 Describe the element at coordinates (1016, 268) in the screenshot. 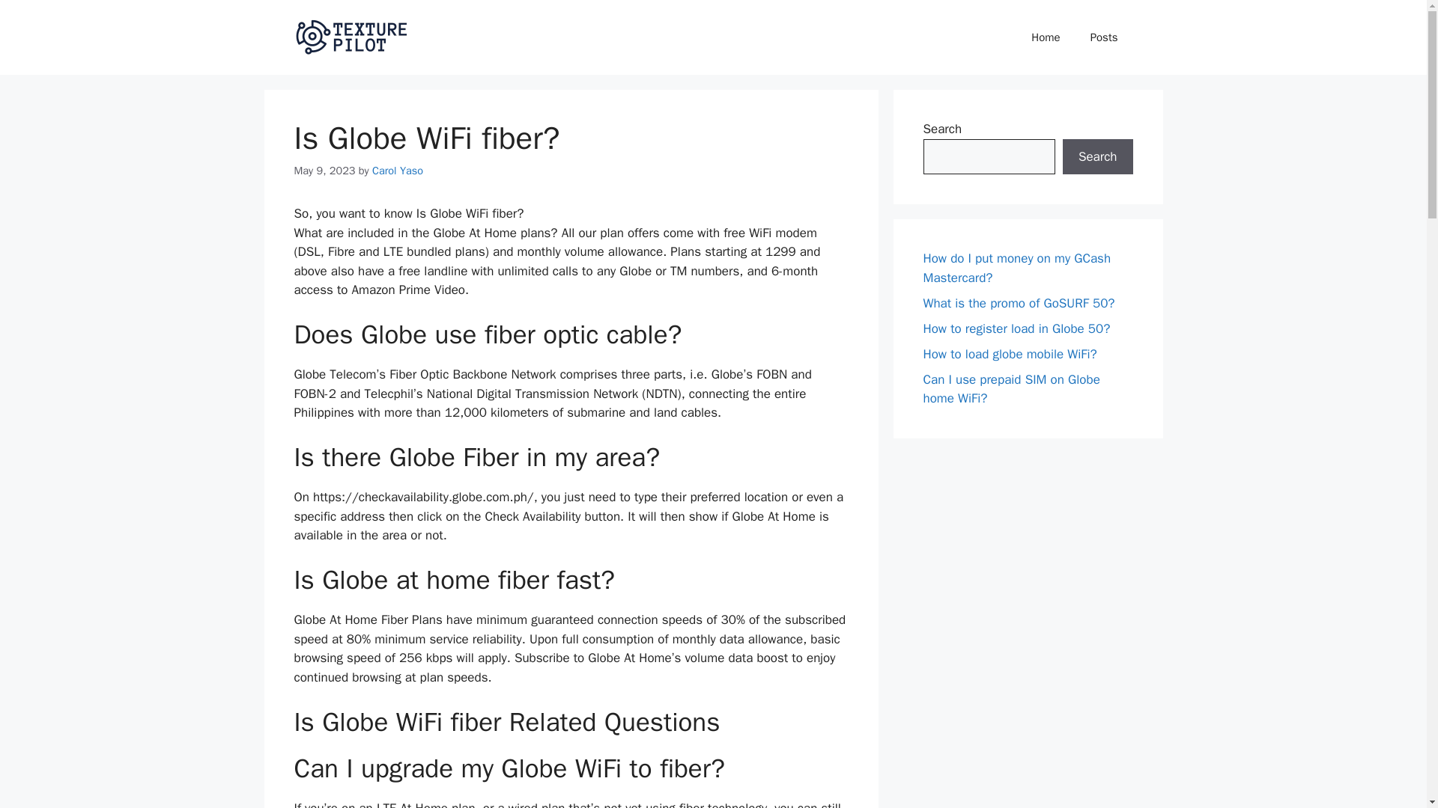

I see `How do I put money on my GCash Mastercard?` at that location.